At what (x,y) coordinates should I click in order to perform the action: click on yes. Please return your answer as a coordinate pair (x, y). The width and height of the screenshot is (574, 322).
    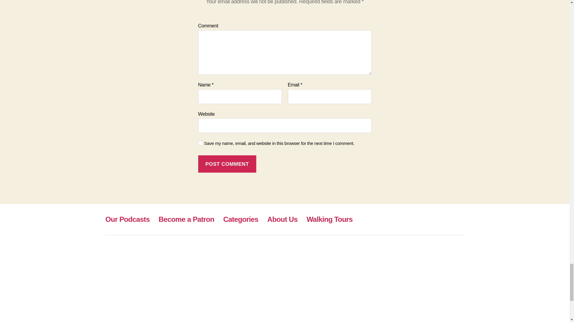
    Looking at the image, I should click on (200, 143).